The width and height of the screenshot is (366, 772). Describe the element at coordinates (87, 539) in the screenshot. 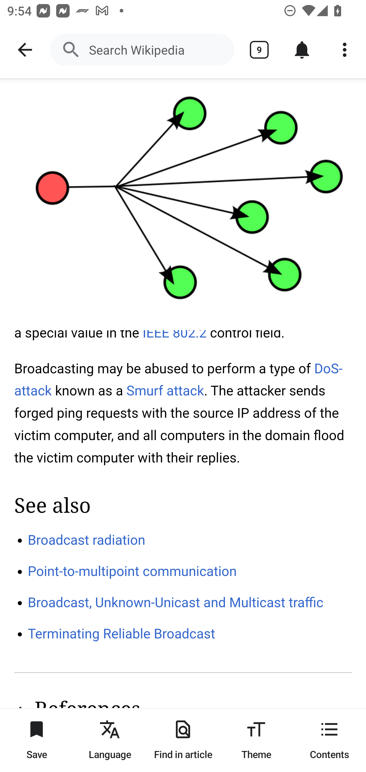

I see `Broadcast radiation` at that location.